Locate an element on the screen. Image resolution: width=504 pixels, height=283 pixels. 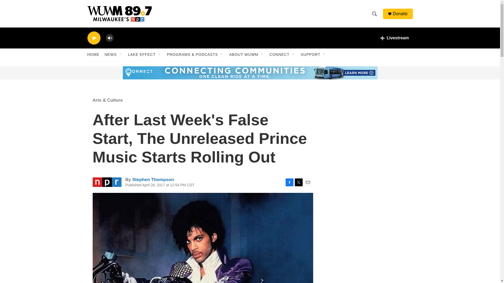
3rd party ad content is located at coordinates (127, 73).